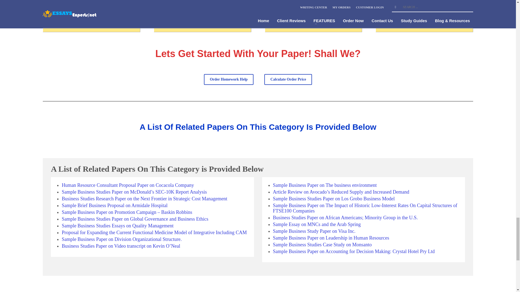 This screenshot has height=292, width=520. I want to click on Sample Business Studies Essays on Quality Management, so click(118, 225).